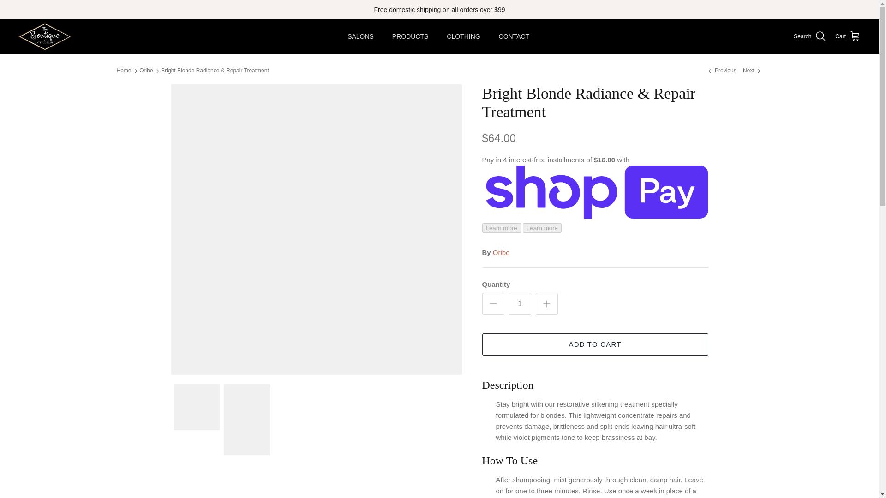  Describe the element at coordinates (546, 303) in the screenshot. I see `Plus` at that location.